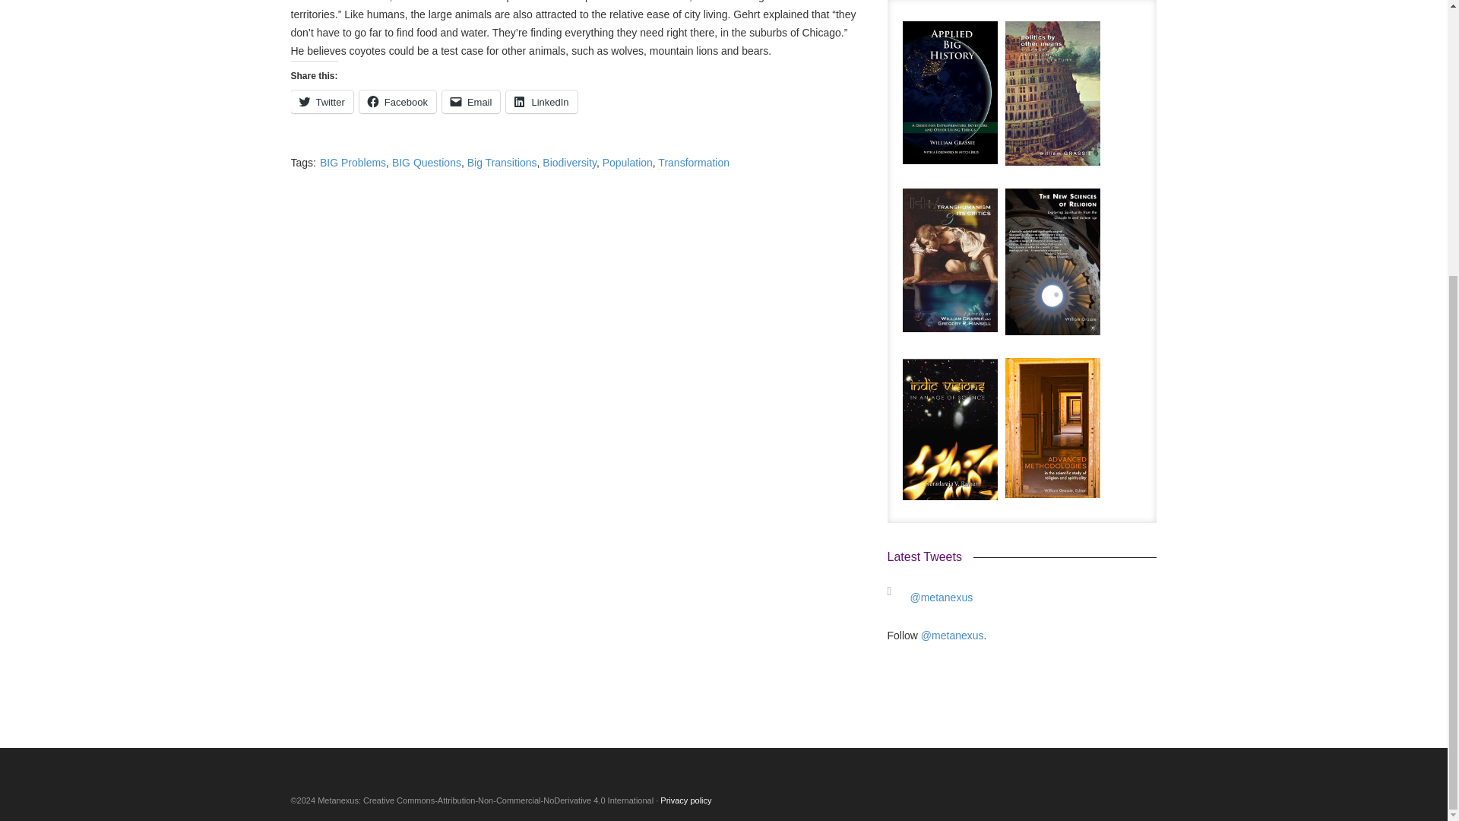  What do you see at coordinates (397, 102) in the screenshot?
I see `Click to share on Facebook` at bounding box center [397, 102].